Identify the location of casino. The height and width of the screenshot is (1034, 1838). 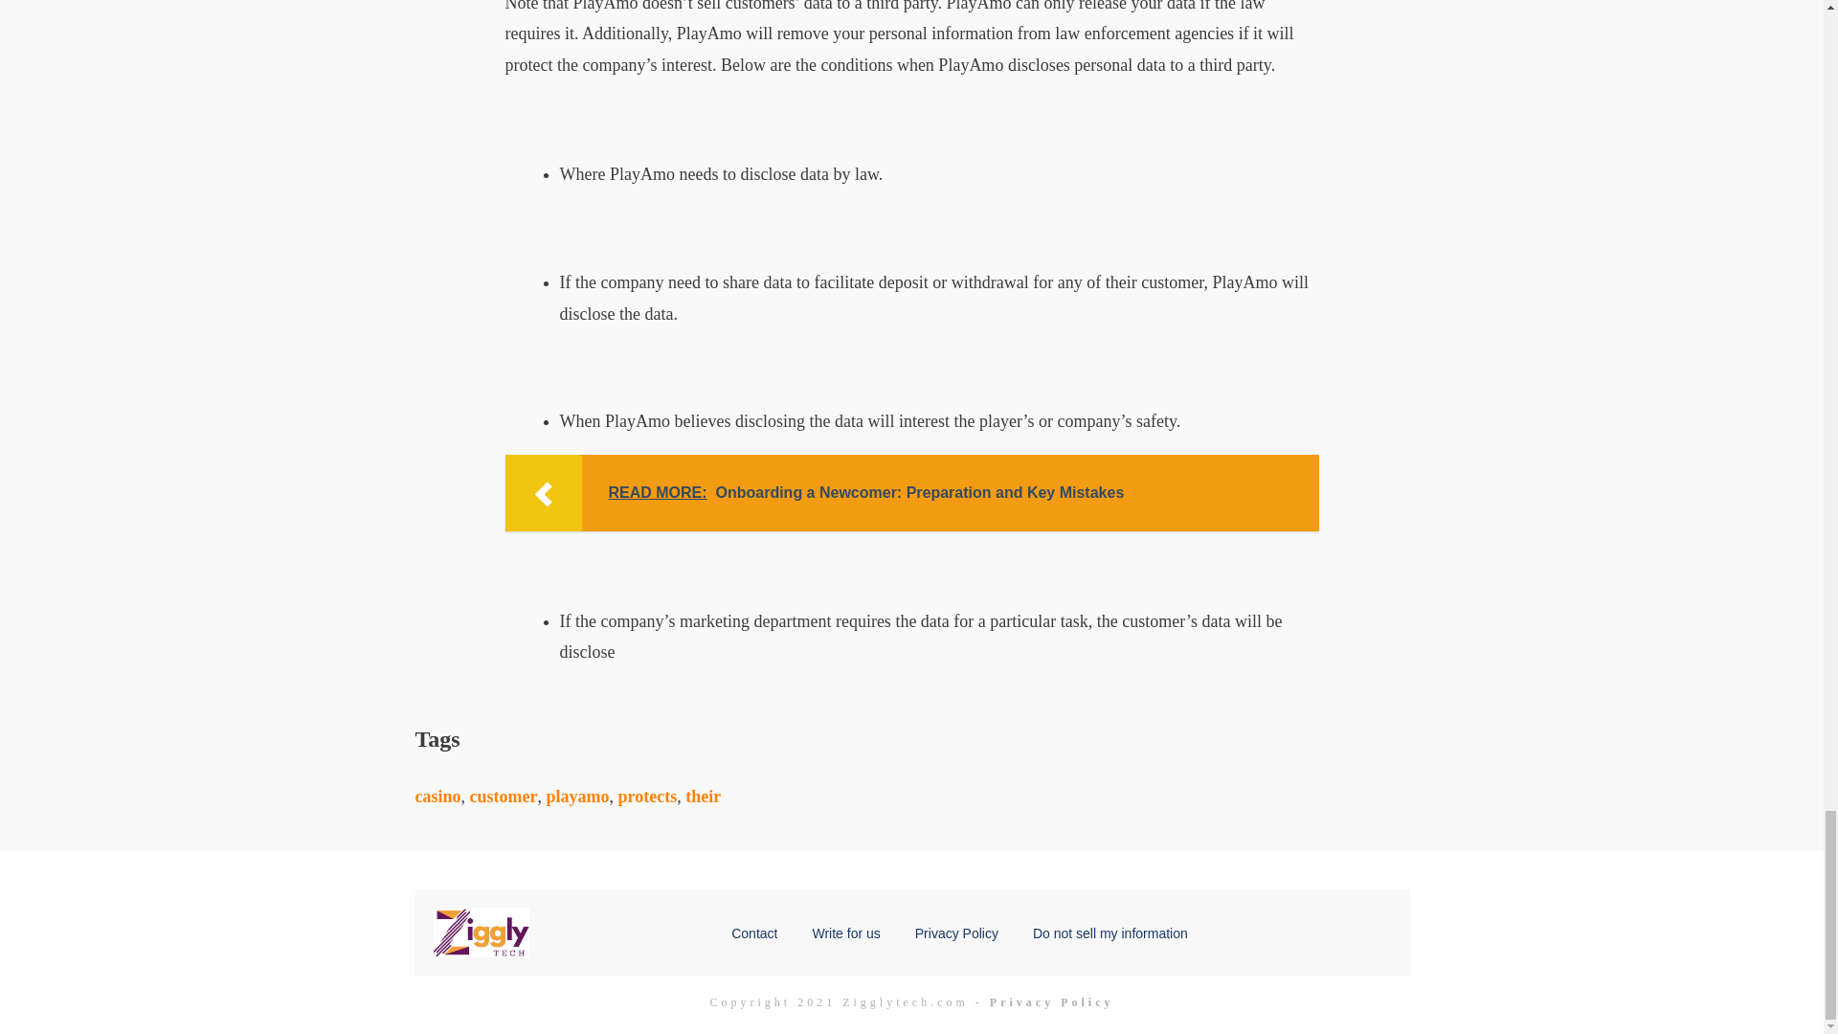
(437, 797).